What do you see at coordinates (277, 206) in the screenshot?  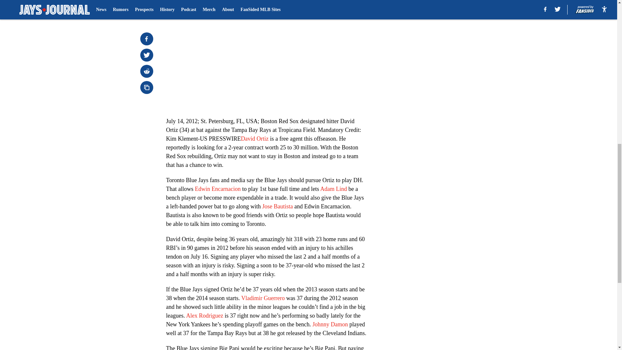 I see `Jose Bautista` at bounding box center [277, 206].